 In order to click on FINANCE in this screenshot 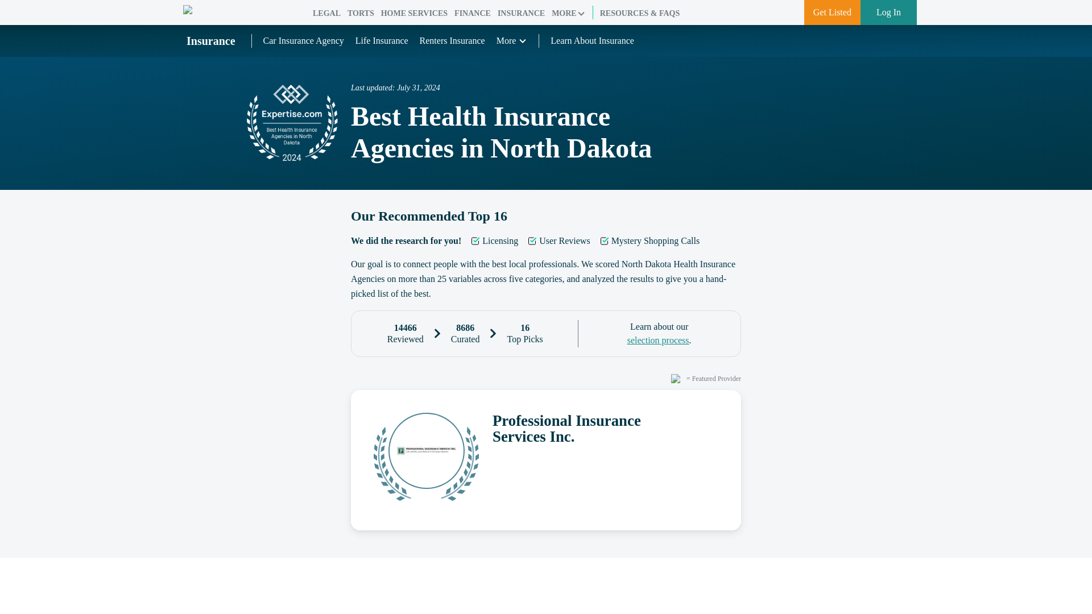, I will do `click(472, 14)`.